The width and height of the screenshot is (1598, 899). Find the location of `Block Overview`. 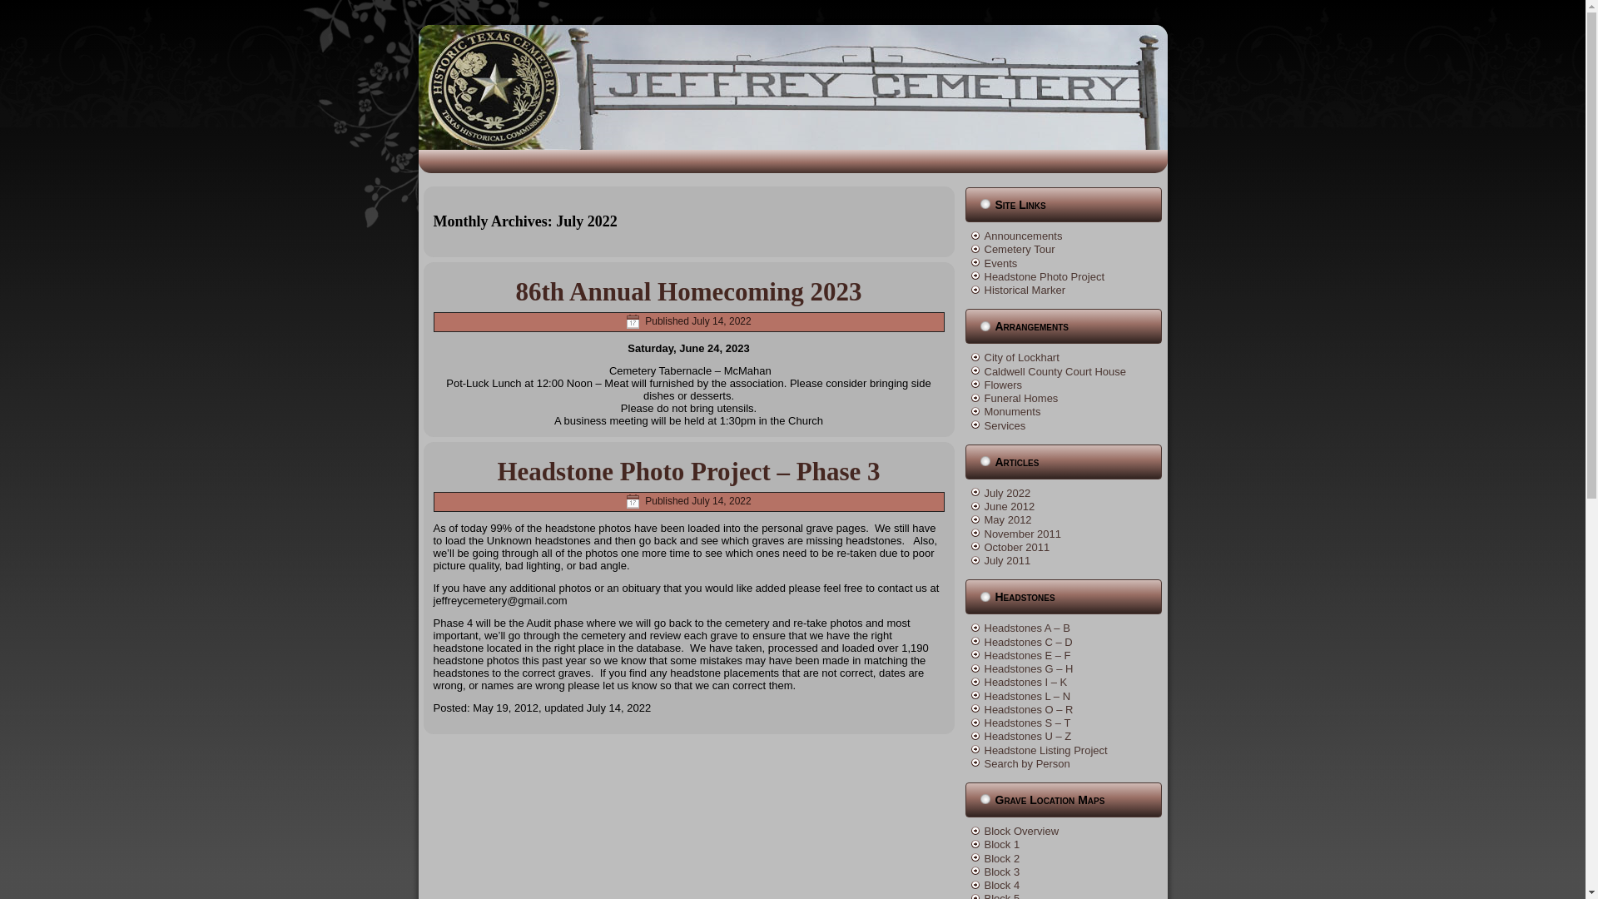

Block Overview is located at coordinates (1020, 831).